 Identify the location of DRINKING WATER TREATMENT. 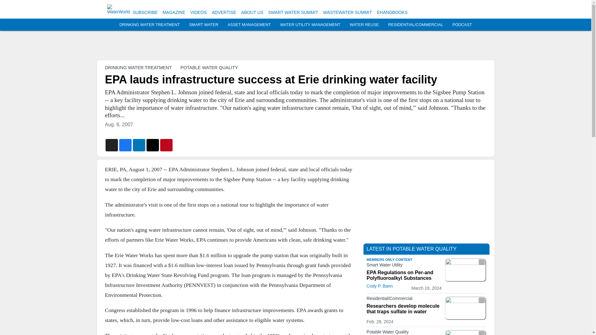
(150, 25).